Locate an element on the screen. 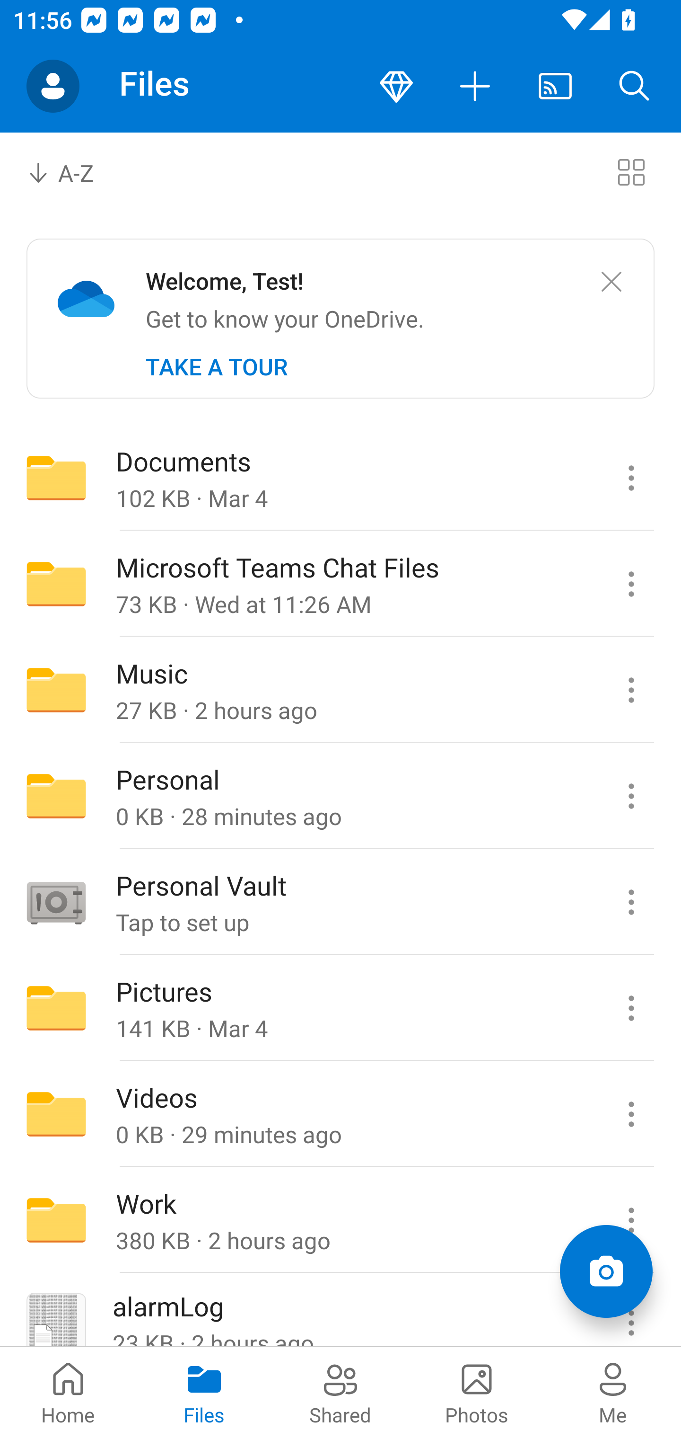 The image size is (681, 1439). Pictures commands is located at coordinates (631, 1008).